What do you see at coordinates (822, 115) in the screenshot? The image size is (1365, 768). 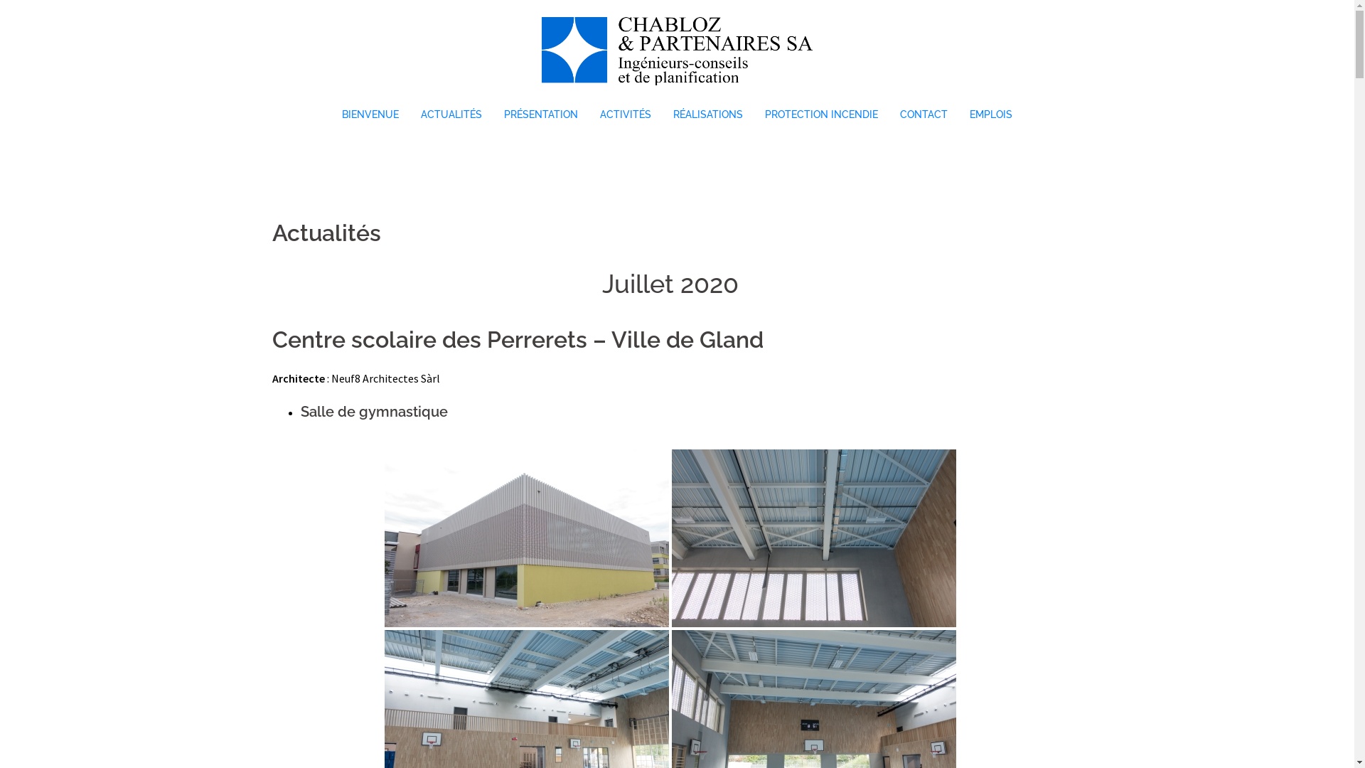 I see `PROTECTION INCENDIE` at bounding box center [822, 115].